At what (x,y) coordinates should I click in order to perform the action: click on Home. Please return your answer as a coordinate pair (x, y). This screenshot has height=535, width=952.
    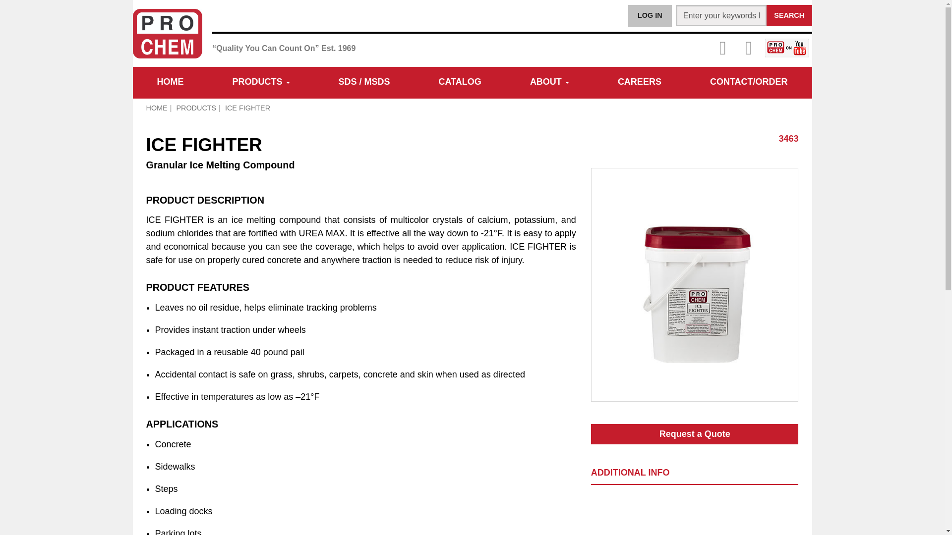
    Looking at the image, I should click on (170, 83).